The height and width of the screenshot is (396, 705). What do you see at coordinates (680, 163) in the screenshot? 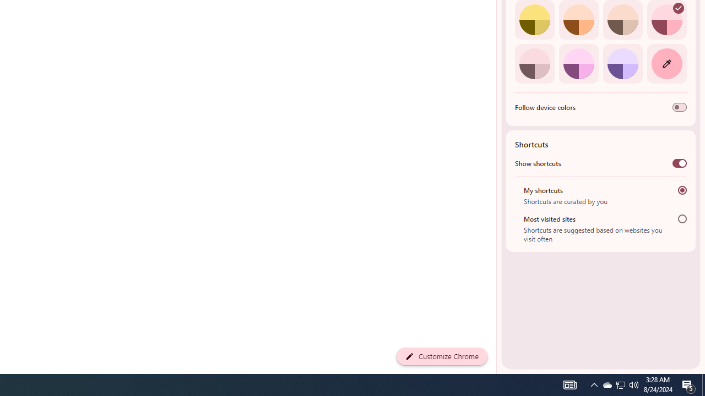
I see `Show shortcuts` at bounding box center [680, 163].